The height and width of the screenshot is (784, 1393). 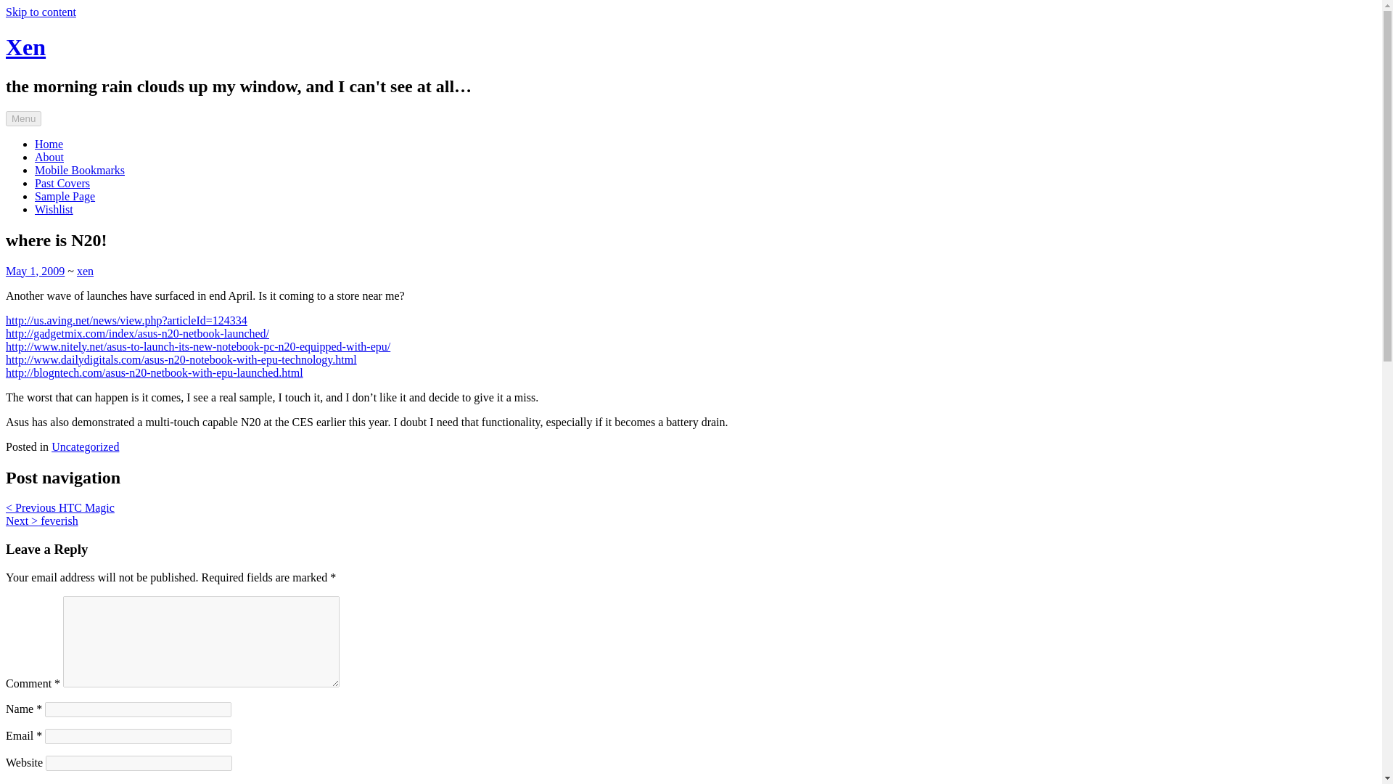 What do you see at coordinates (54, 209) in the screenshot?
I see `Wishlist` at bounding box center [54, 209].